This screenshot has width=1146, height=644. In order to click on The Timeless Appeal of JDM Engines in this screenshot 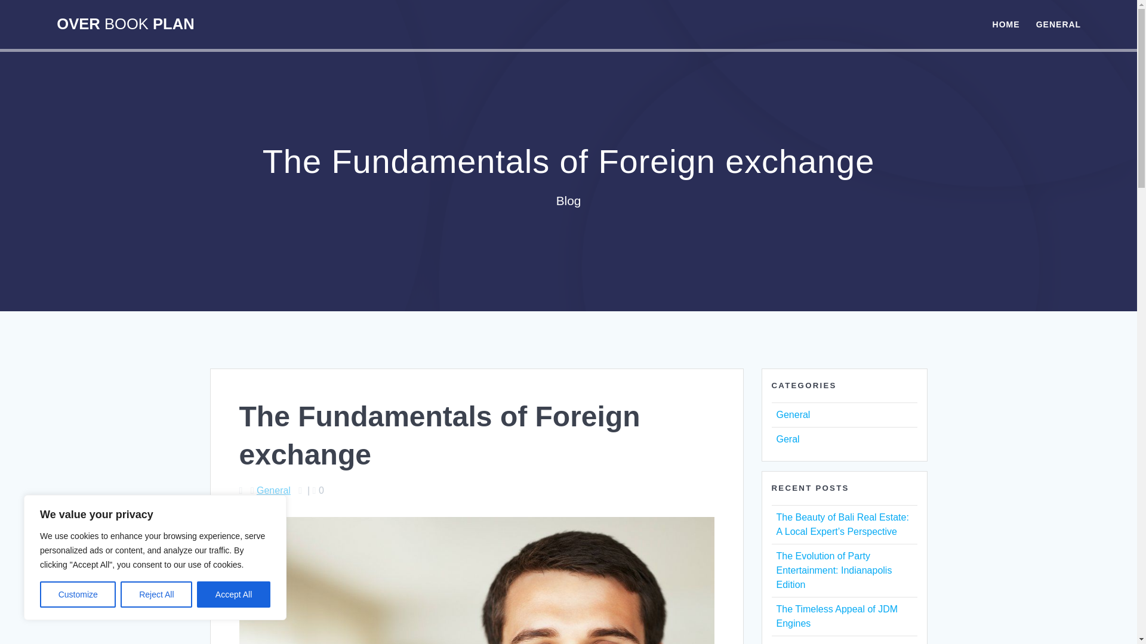, I will do `click(836, 617)`.